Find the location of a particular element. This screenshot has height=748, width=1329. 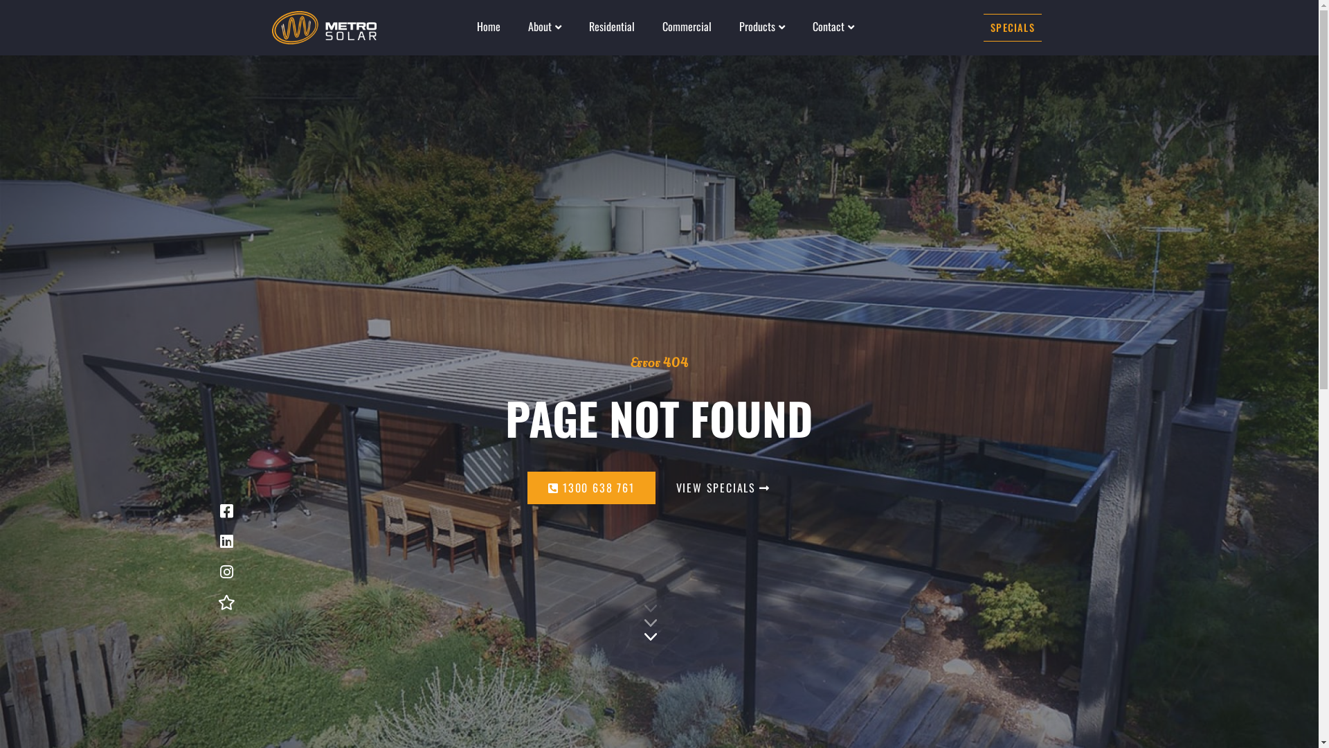

Residential is located at coordinates (612, 26).